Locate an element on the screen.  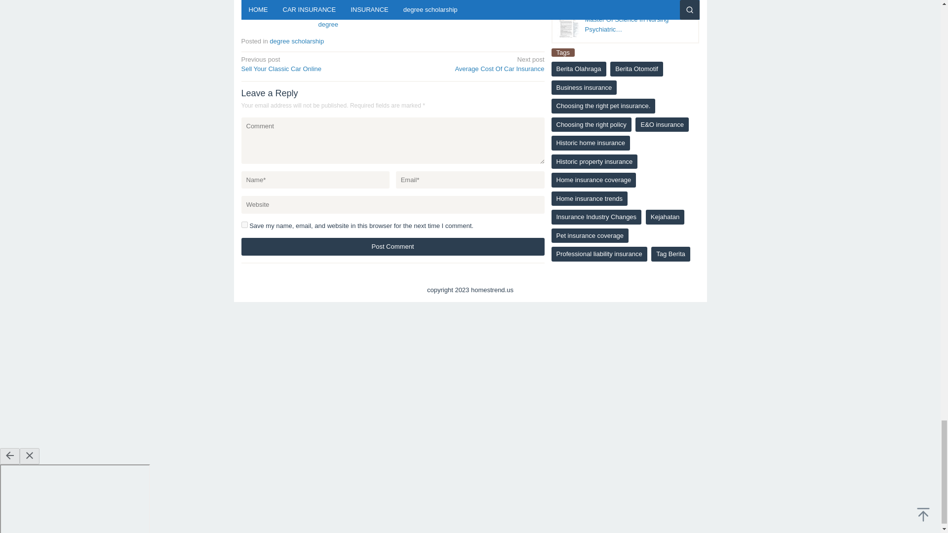
Online Criminal Justice Degree California is located at coordinates (345, 15).